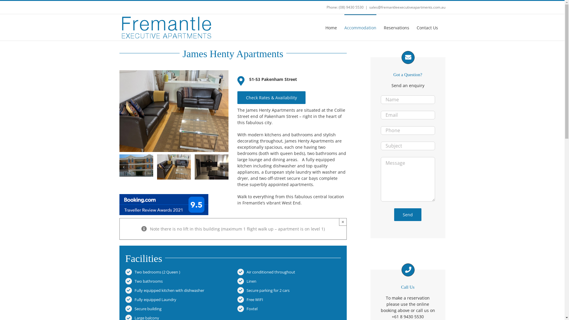  Describe the element at coordinates (396, 27) in the screenshot. I see `Reservations` at that location.